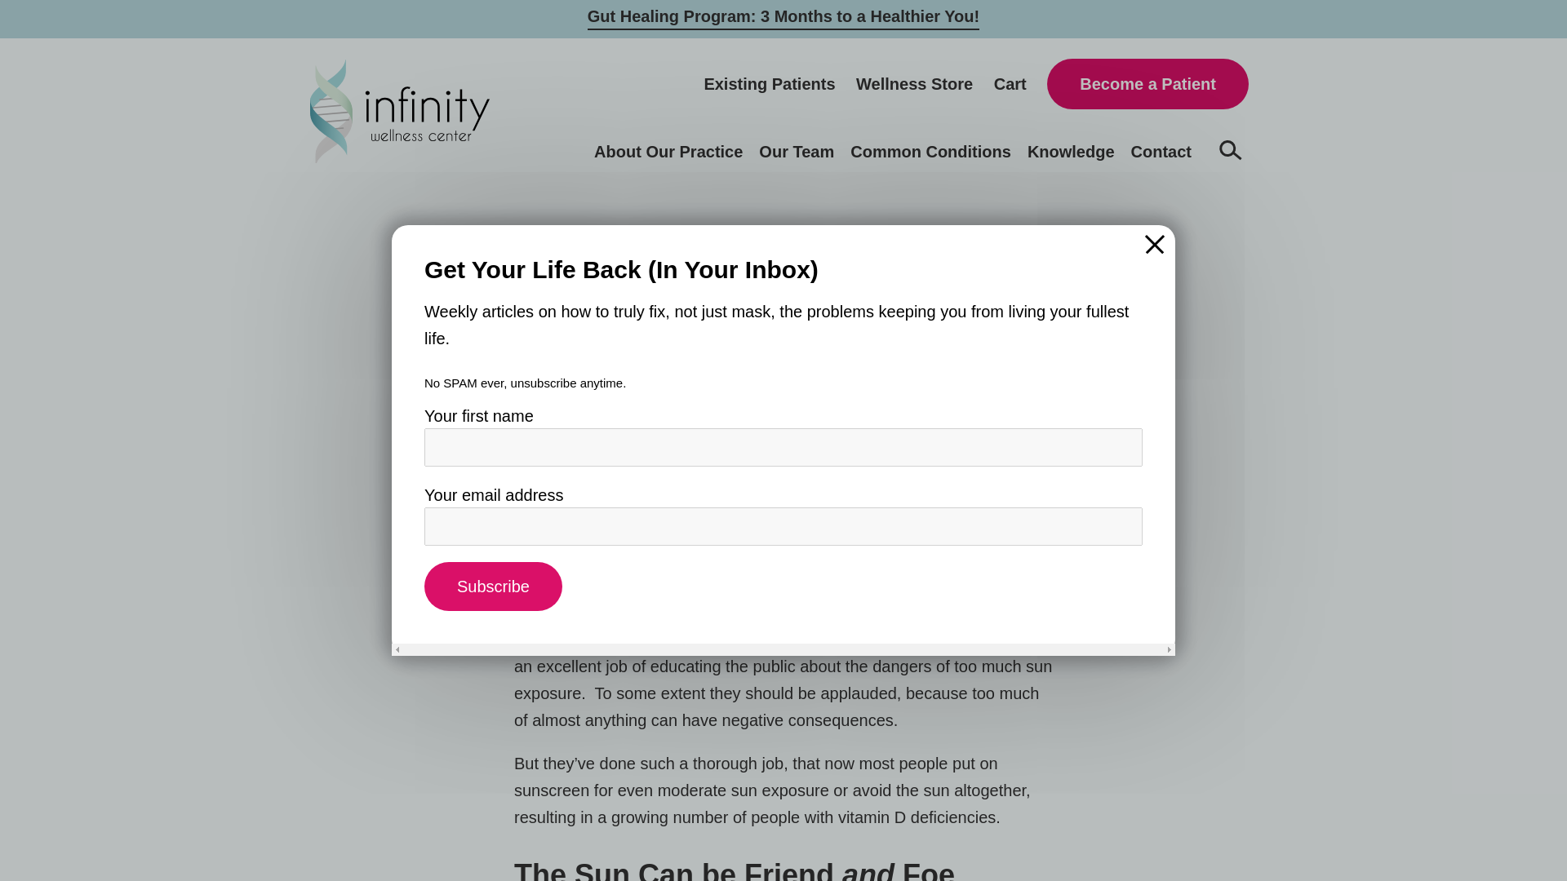 The image size is (1567, 881). Describe the element at coordinates (1010, 83) in the screenshot. I see `Cart` at that location.